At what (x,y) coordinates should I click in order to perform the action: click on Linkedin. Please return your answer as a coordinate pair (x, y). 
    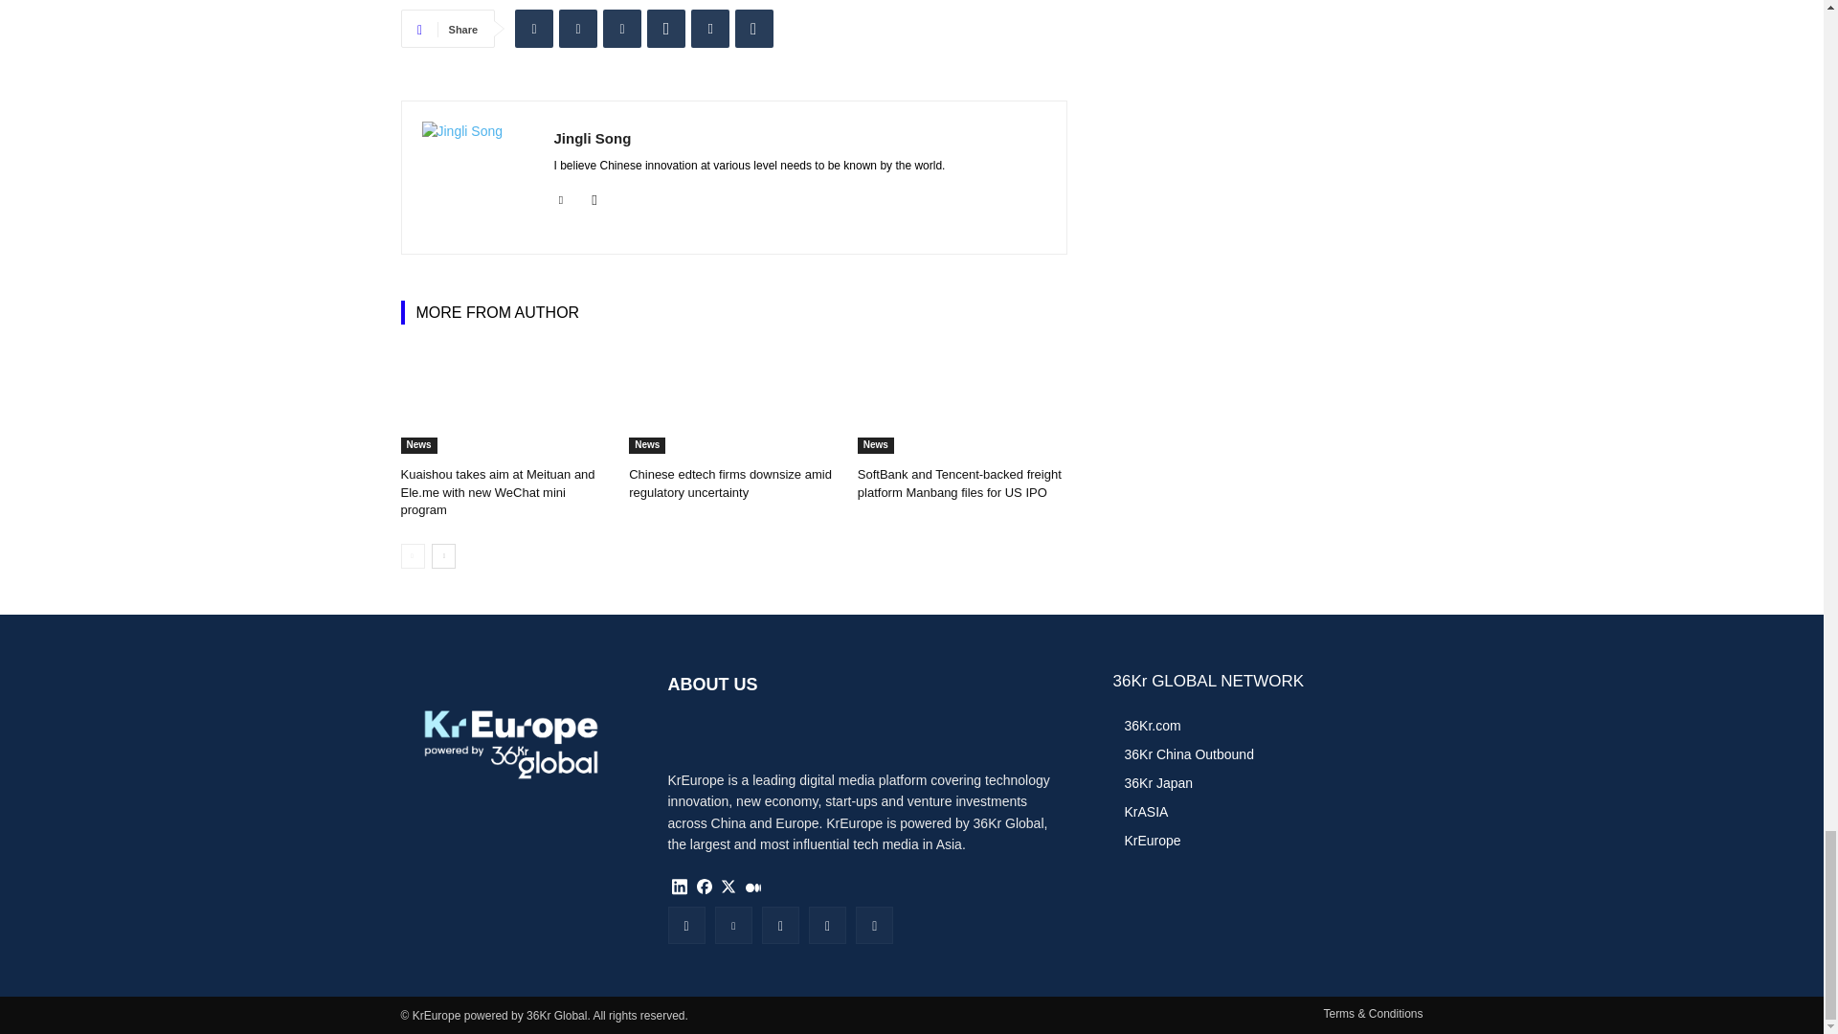
    Looking at the image, I should click on (533, 28).